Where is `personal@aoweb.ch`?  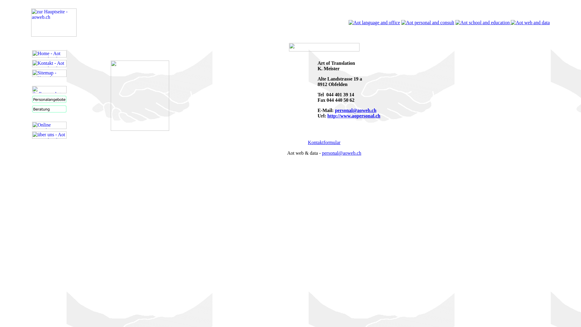 personal@aoweb.ch is located at coordinates (356, 110).